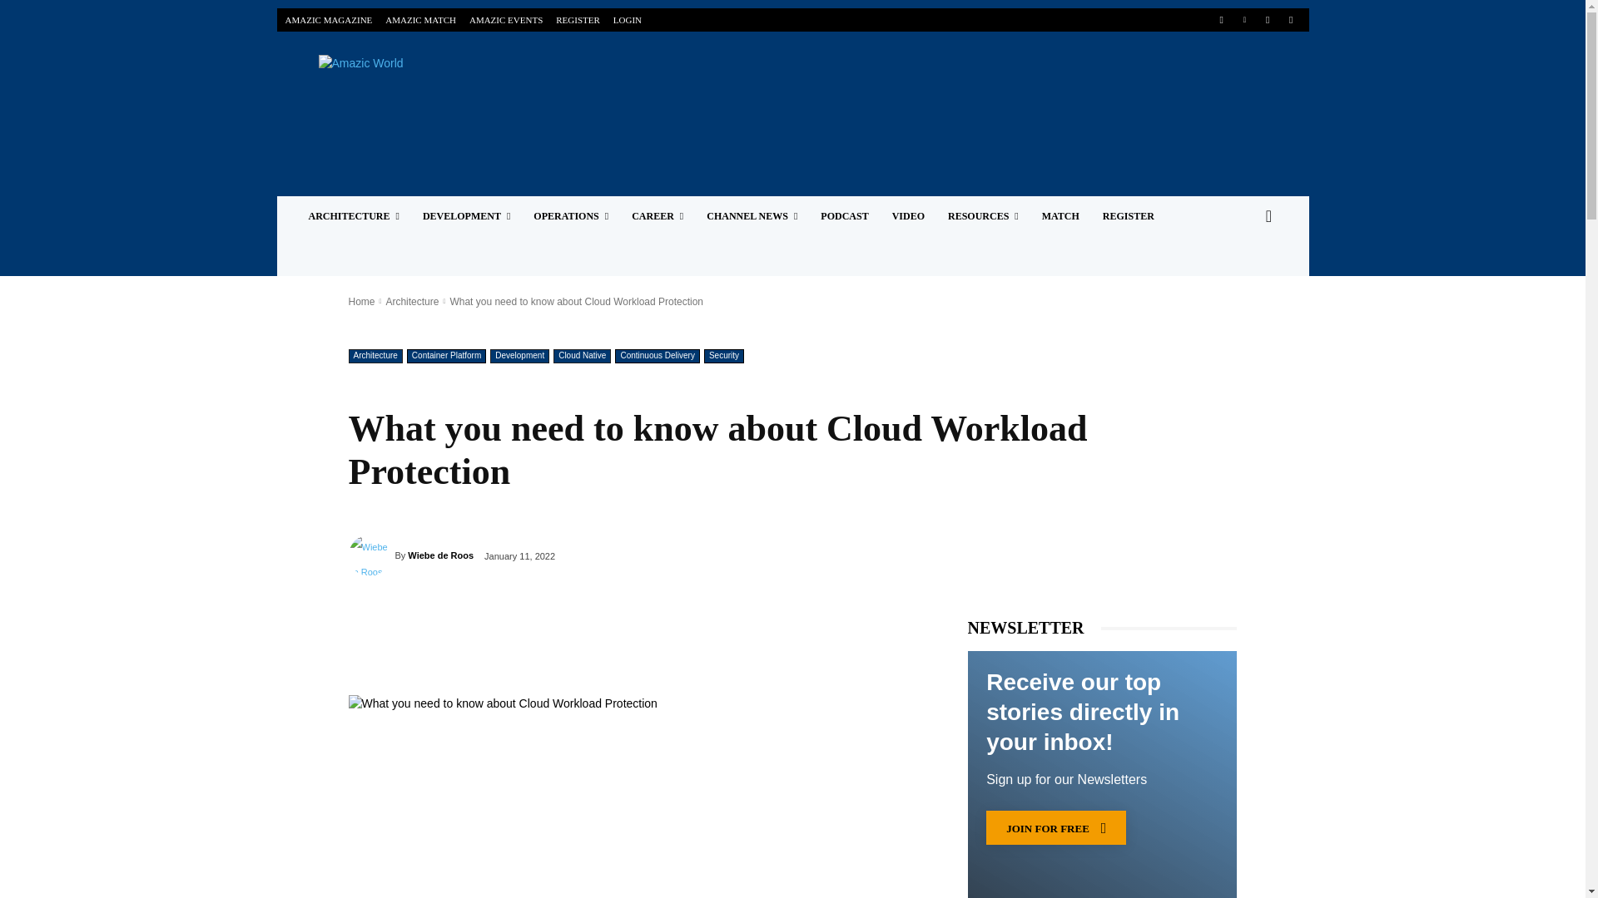  Describe the element at coordinates (1290, 18) in the screenshot. I see `Youtube` at that location.